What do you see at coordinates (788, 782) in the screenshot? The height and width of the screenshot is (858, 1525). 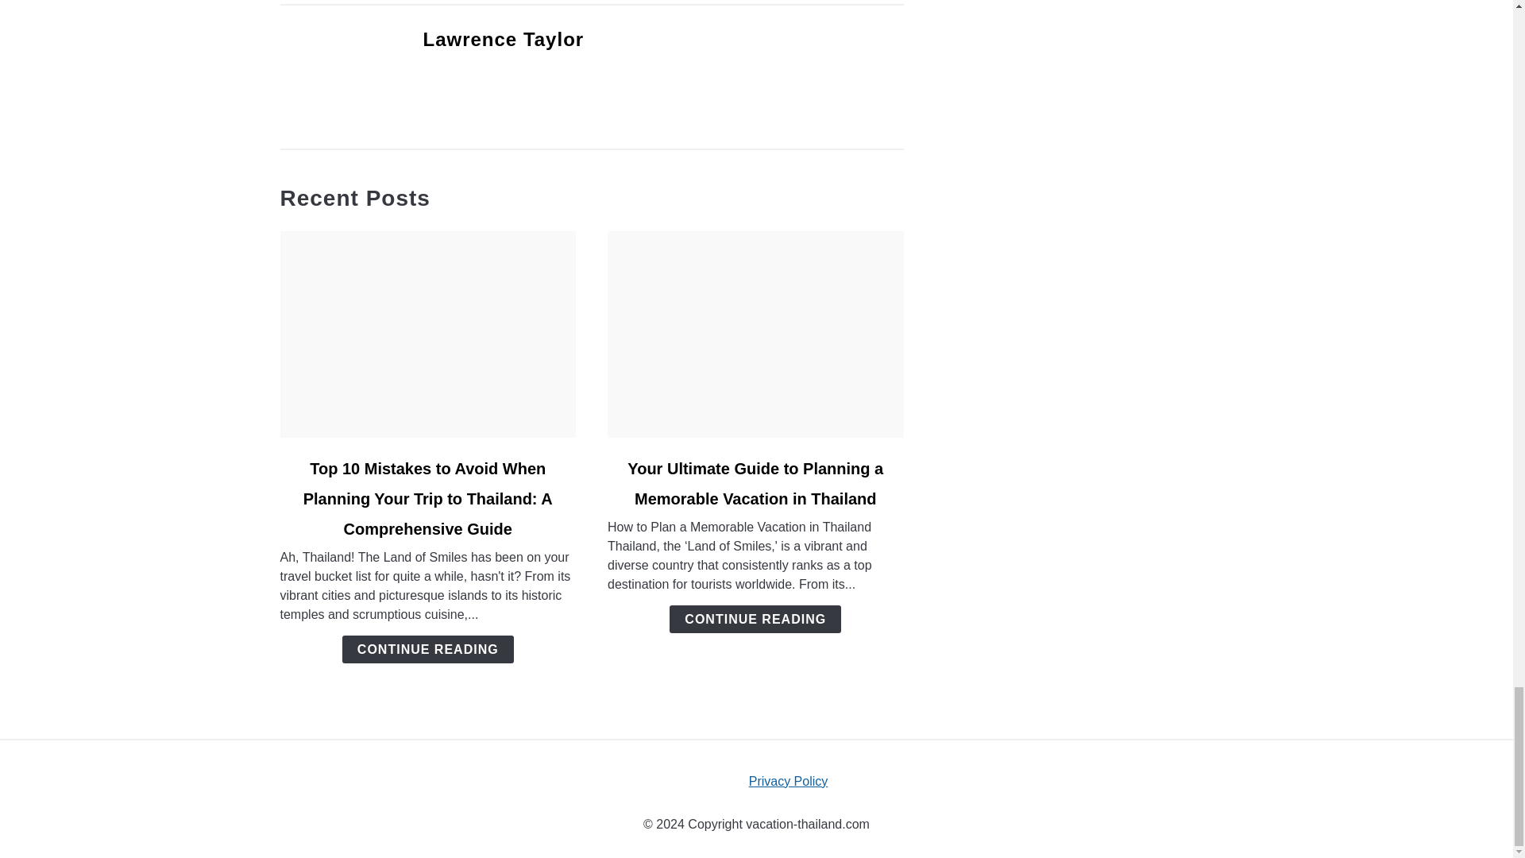 I see `Privacy Policy` at bounding box center [788, 782].